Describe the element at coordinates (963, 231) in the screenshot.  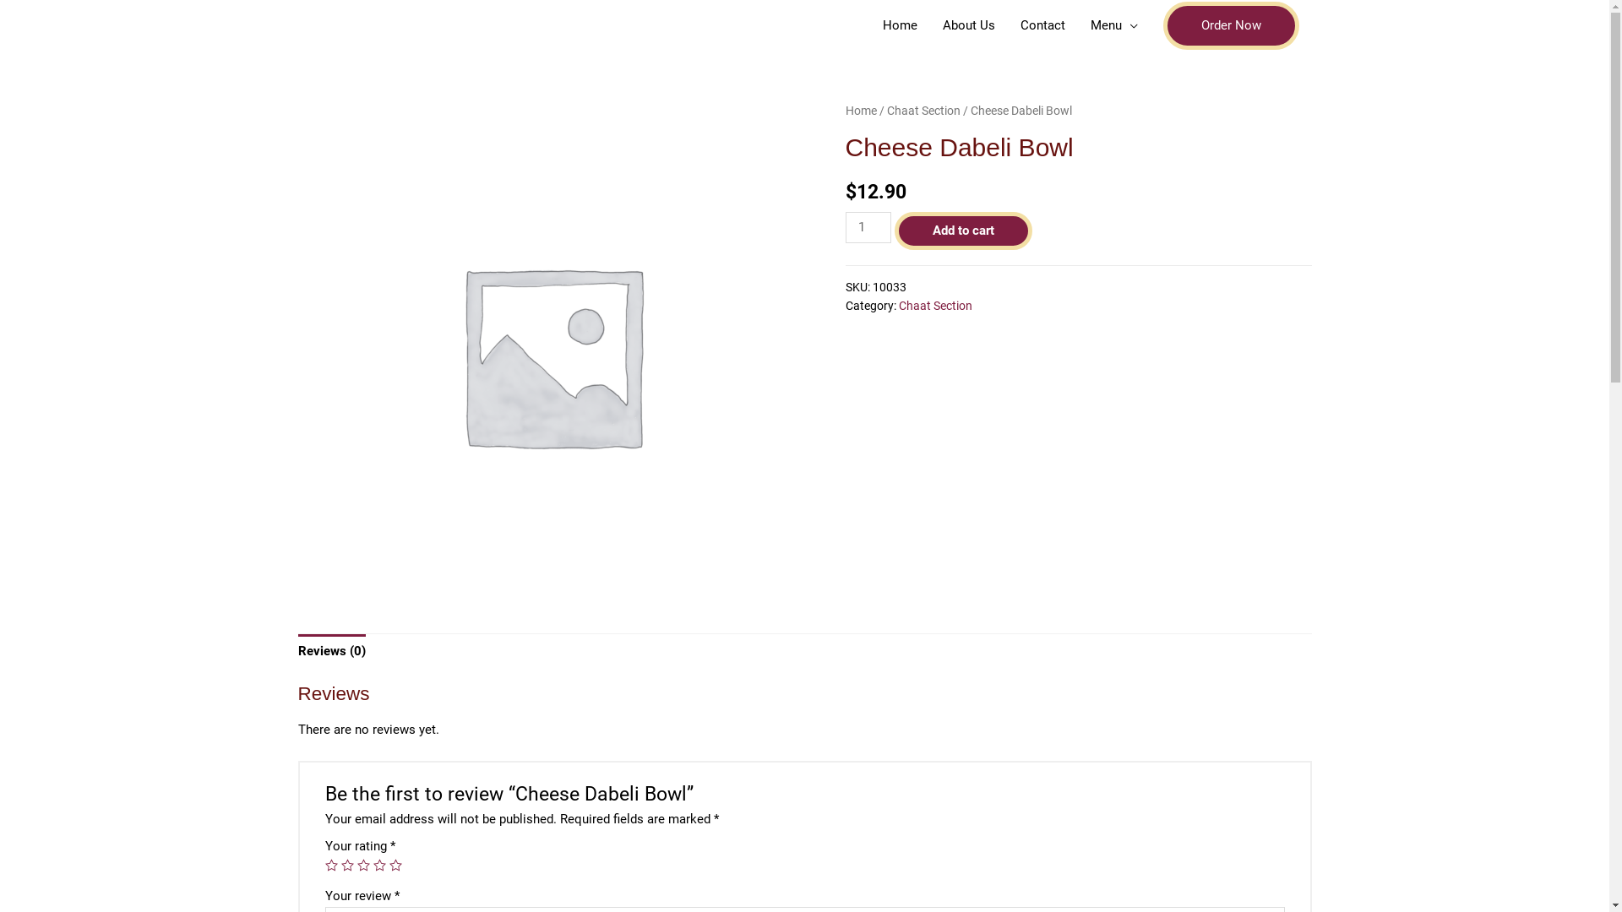
I see `Add to cart` at that location.